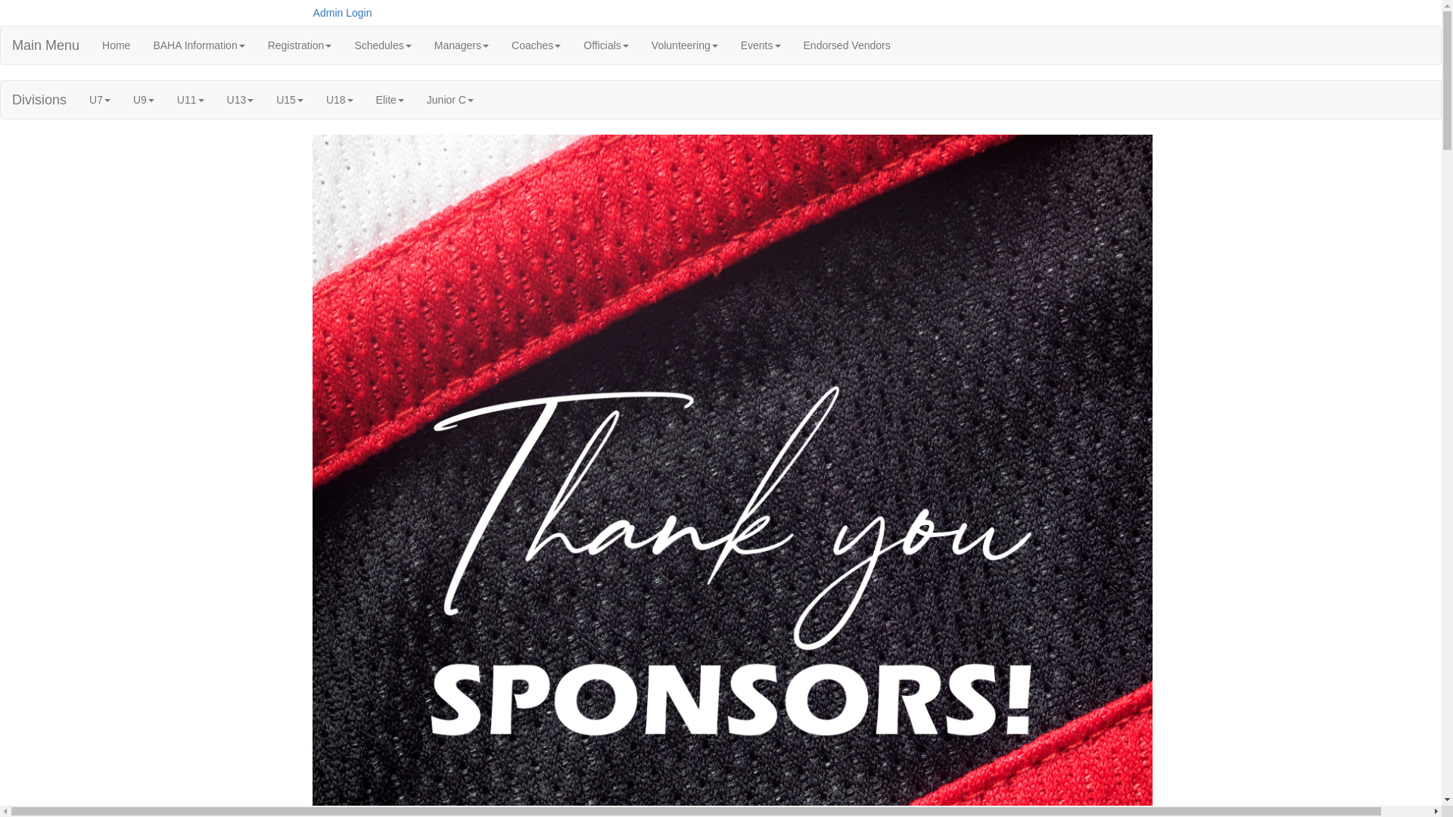 This screenshot has width=1453, height=817. What do you see at coordinates (290, 100) in the screenshot?
I see `U15` at bounding box center [290, 100].